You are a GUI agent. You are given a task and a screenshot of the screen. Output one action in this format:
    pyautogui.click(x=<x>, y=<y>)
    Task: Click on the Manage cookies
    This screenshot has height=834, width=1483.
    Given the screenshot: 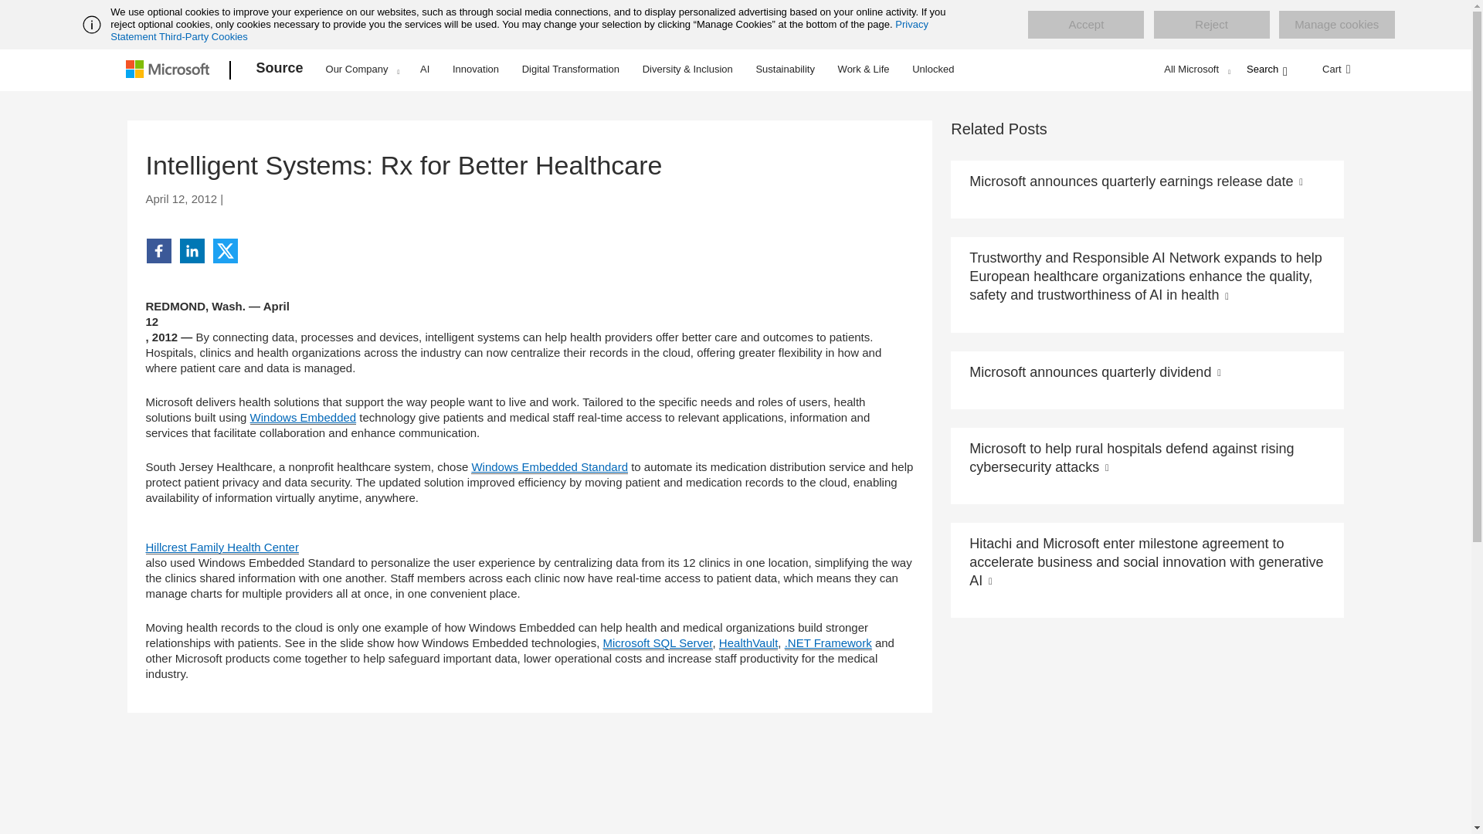 What is the action you would take?
    pyautogui.click(x=1336, y=25)
    